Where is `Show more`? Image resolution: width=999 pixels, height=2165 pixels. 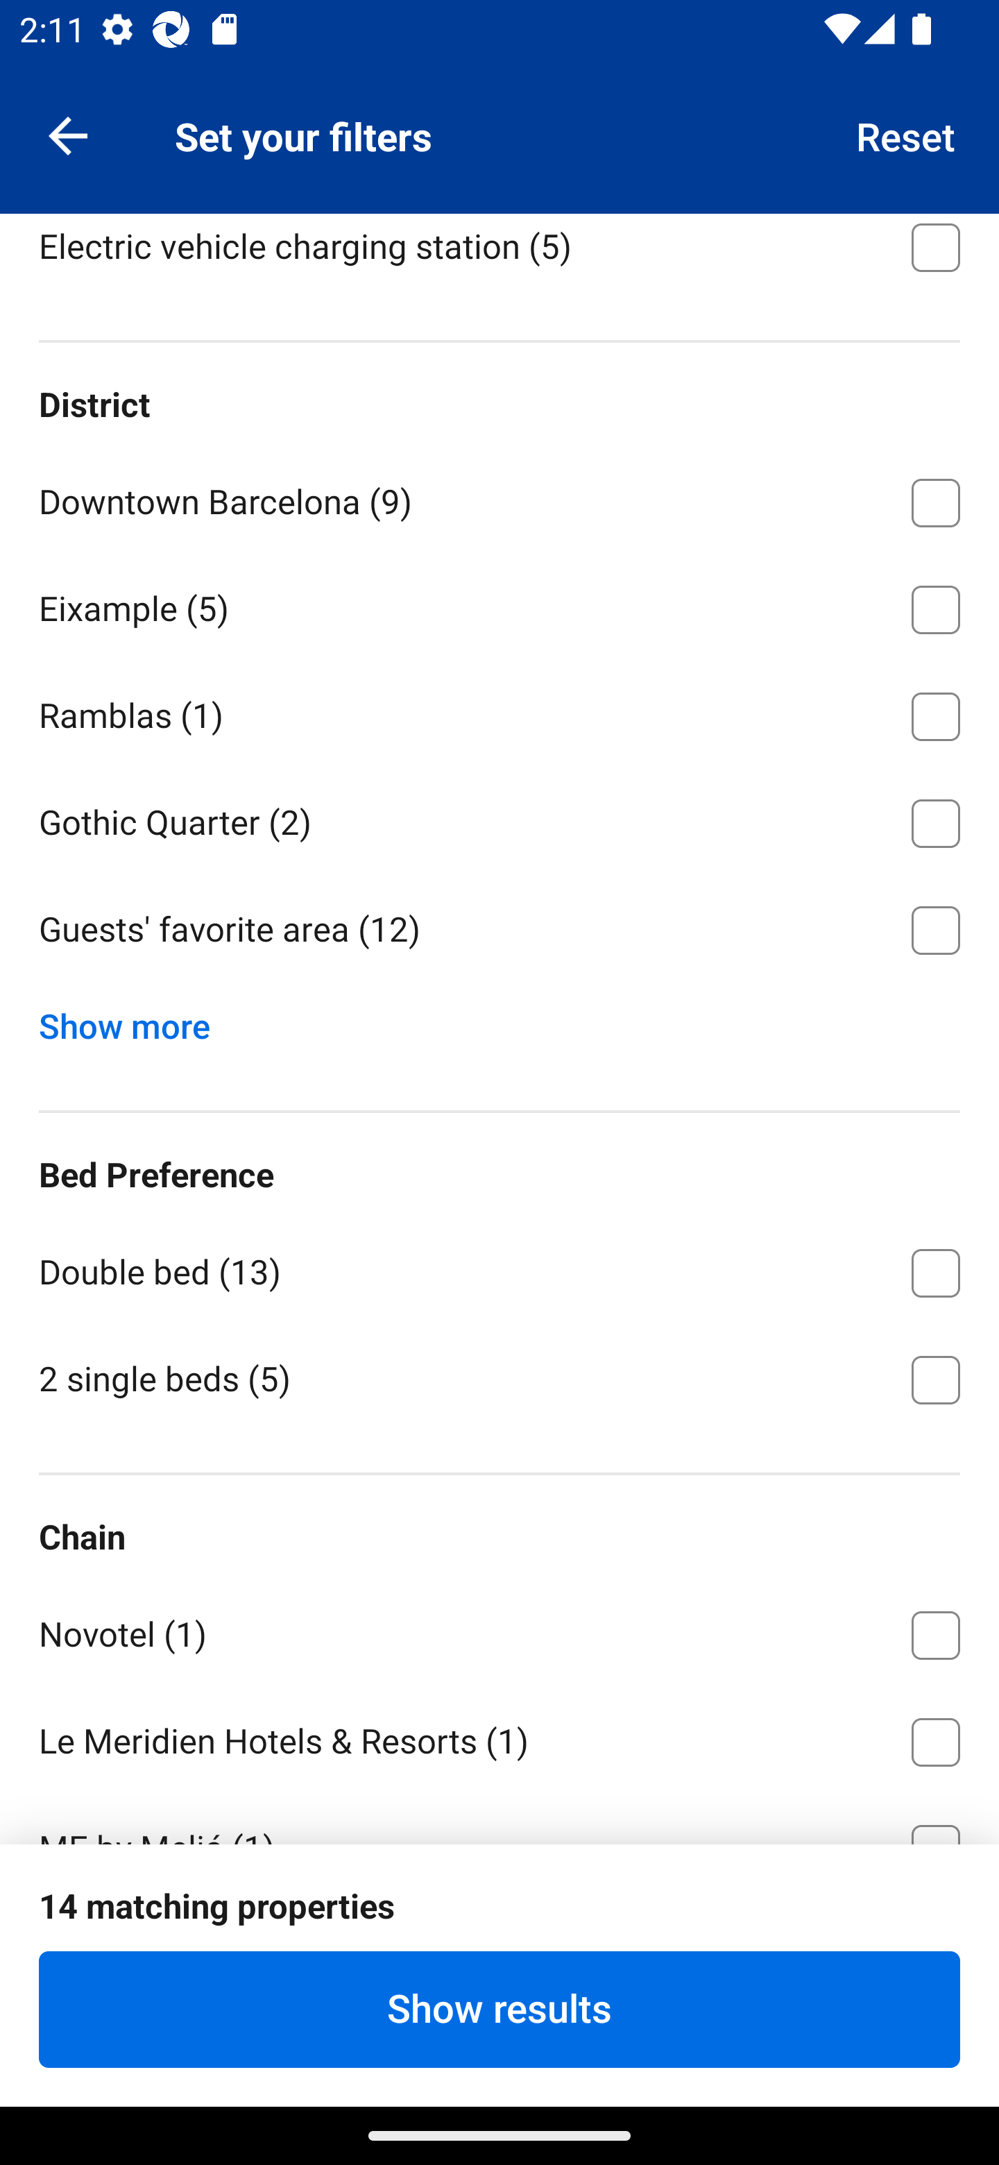
Show more is located at coordinates (135, 1020).